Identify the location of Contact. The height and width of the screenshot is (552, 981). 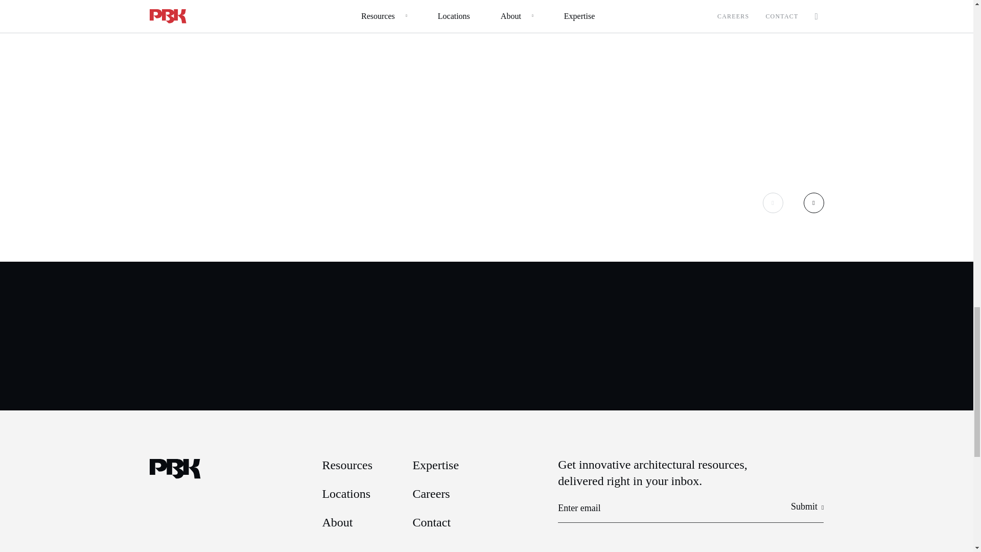
(431, 522).